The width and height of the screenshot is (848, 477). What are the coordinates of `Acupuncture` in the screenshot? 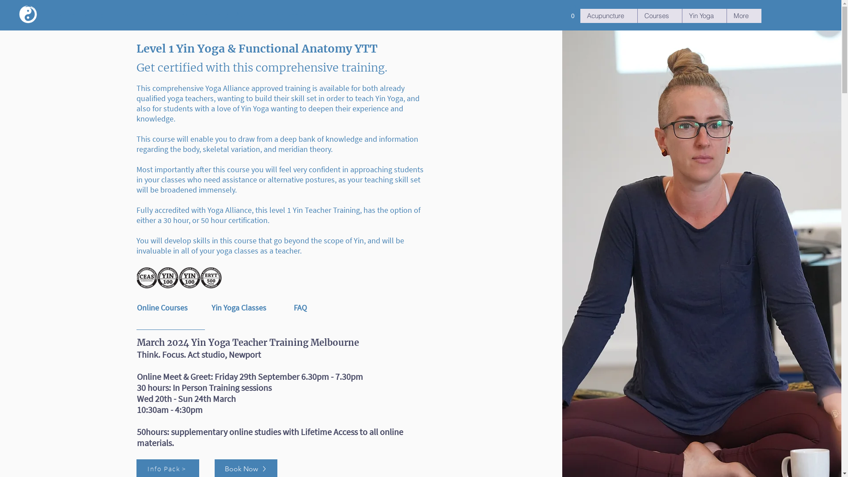 It's located at (609, 16).